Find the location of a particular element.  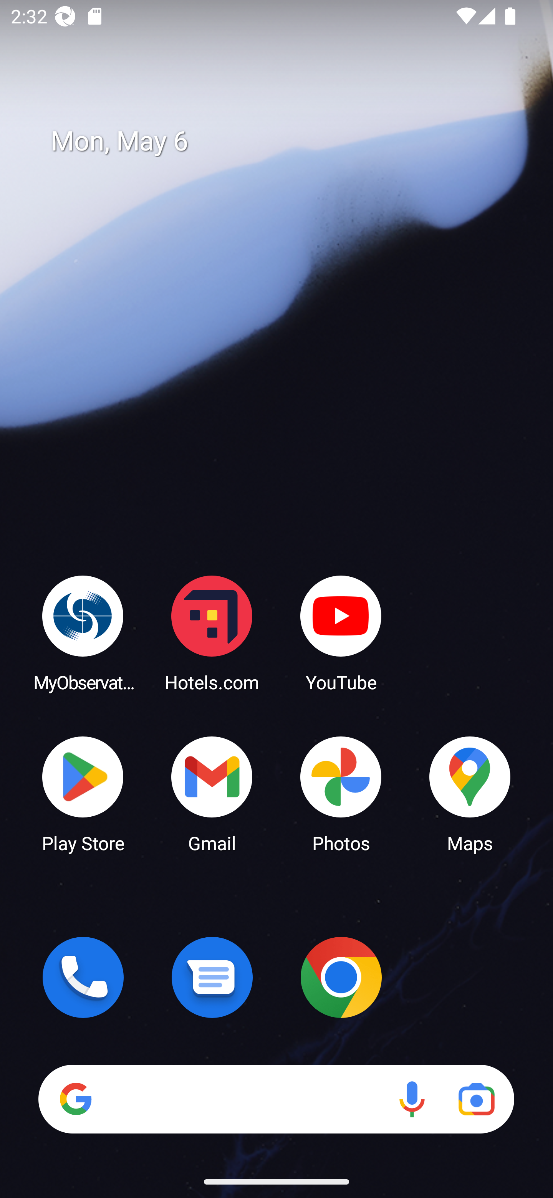

MyObservatory is located at coordinates (83, 633).